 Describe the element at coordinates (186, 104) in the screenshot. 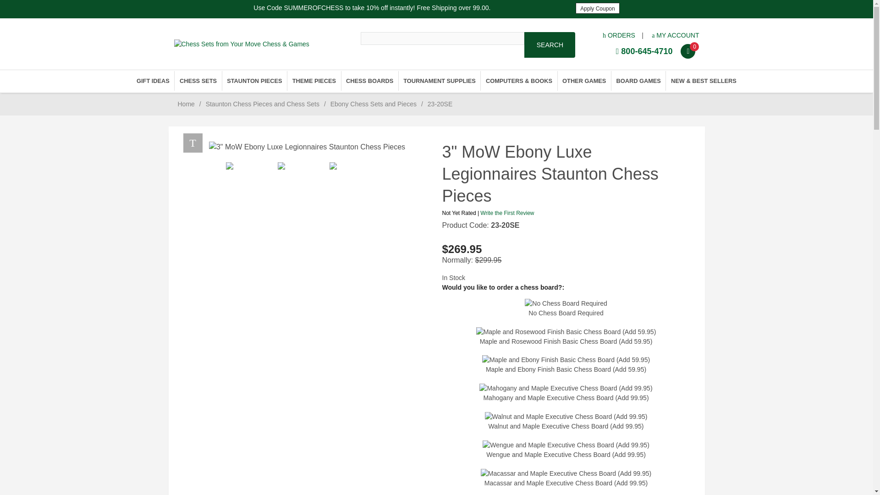

I see `Home` at that location.